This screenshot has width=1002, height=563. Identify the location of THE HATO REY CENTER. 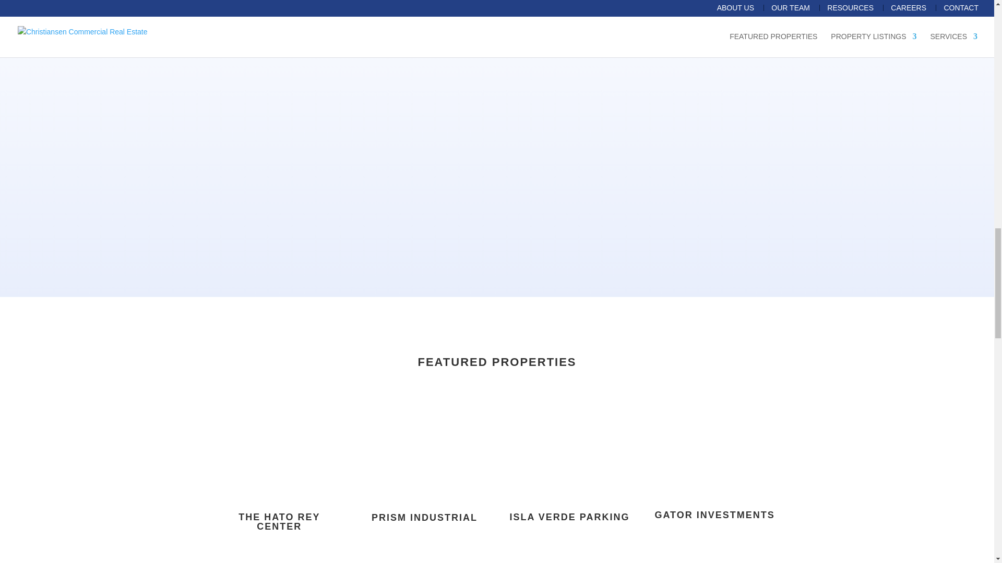
(279, 521).